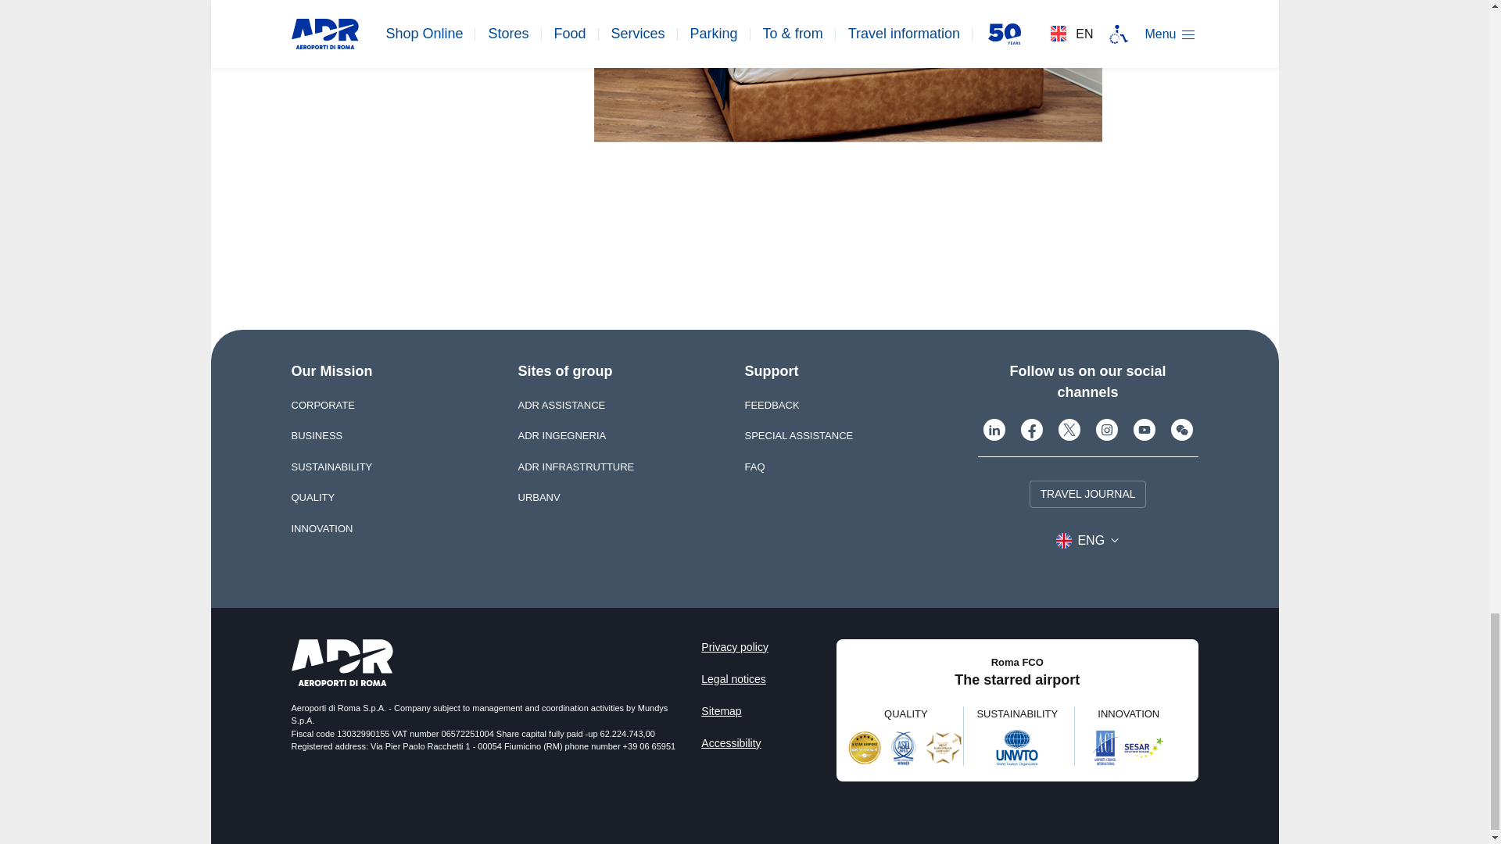  Describe the element at coordinates (1145, 747) in the screenshot. I see `Sesar` at that location.